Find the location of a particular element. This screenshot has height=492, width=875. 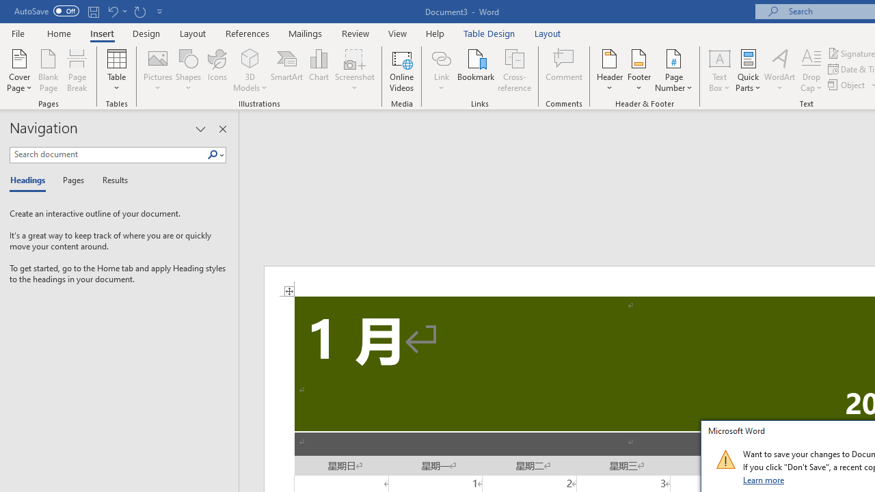

Quick Parts is located at coordinates (748, 70).